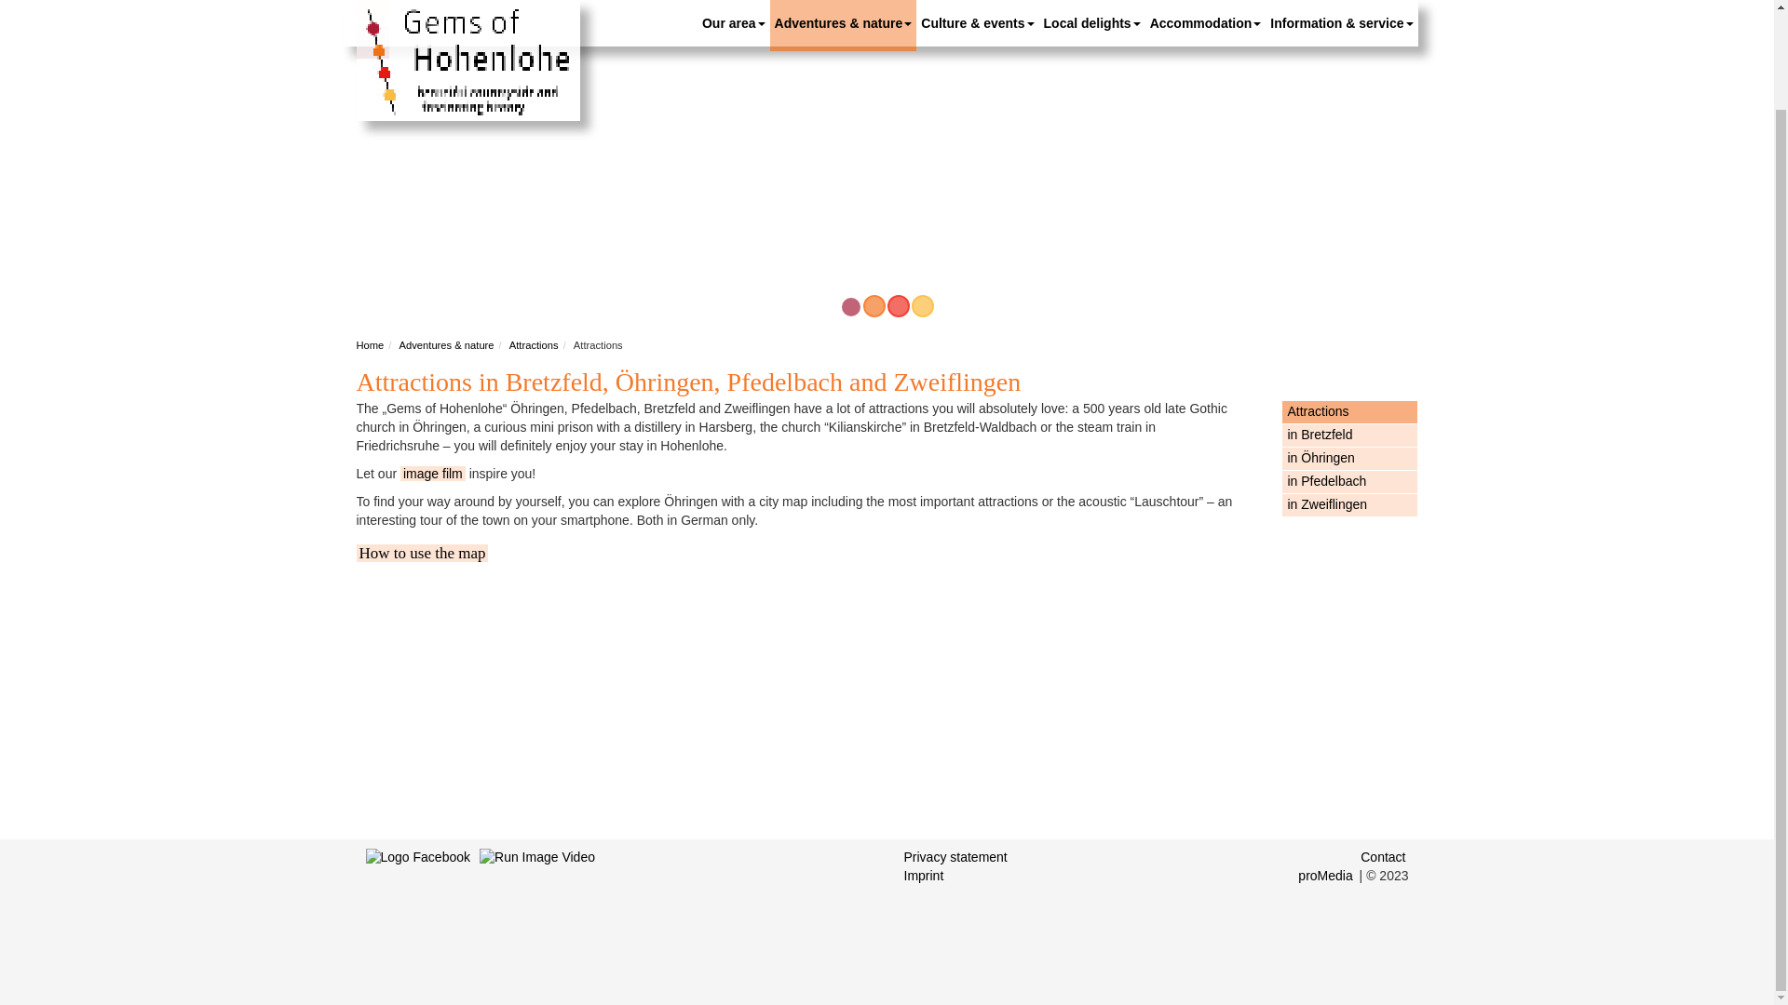 The height and width of the screenshot is (1005, 1788). What do you see at coordinates (1382, 857) in the screenshot?
I see `Contact` at bounding box center [1382, 857].